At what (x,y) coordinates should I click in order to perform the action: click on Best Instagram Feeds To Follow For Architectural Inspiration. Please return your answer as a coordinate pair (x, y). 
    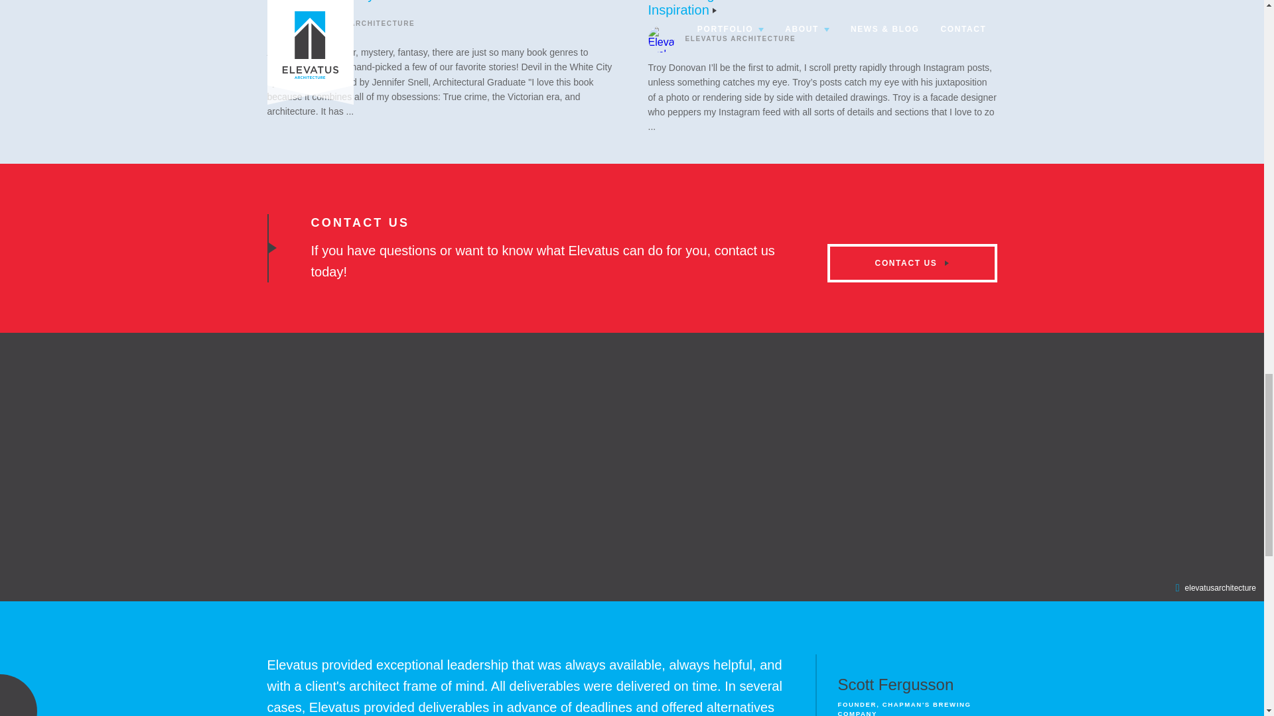
    Looking at the image, I should click on (792, 8).